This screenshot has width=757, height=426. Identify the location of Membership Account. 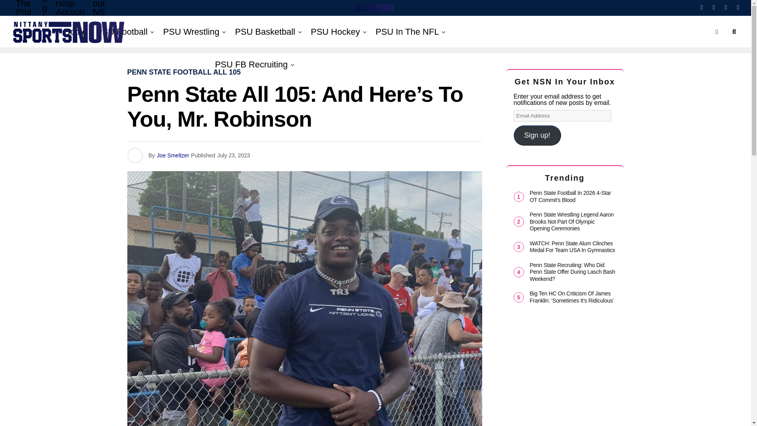
(70, 18).